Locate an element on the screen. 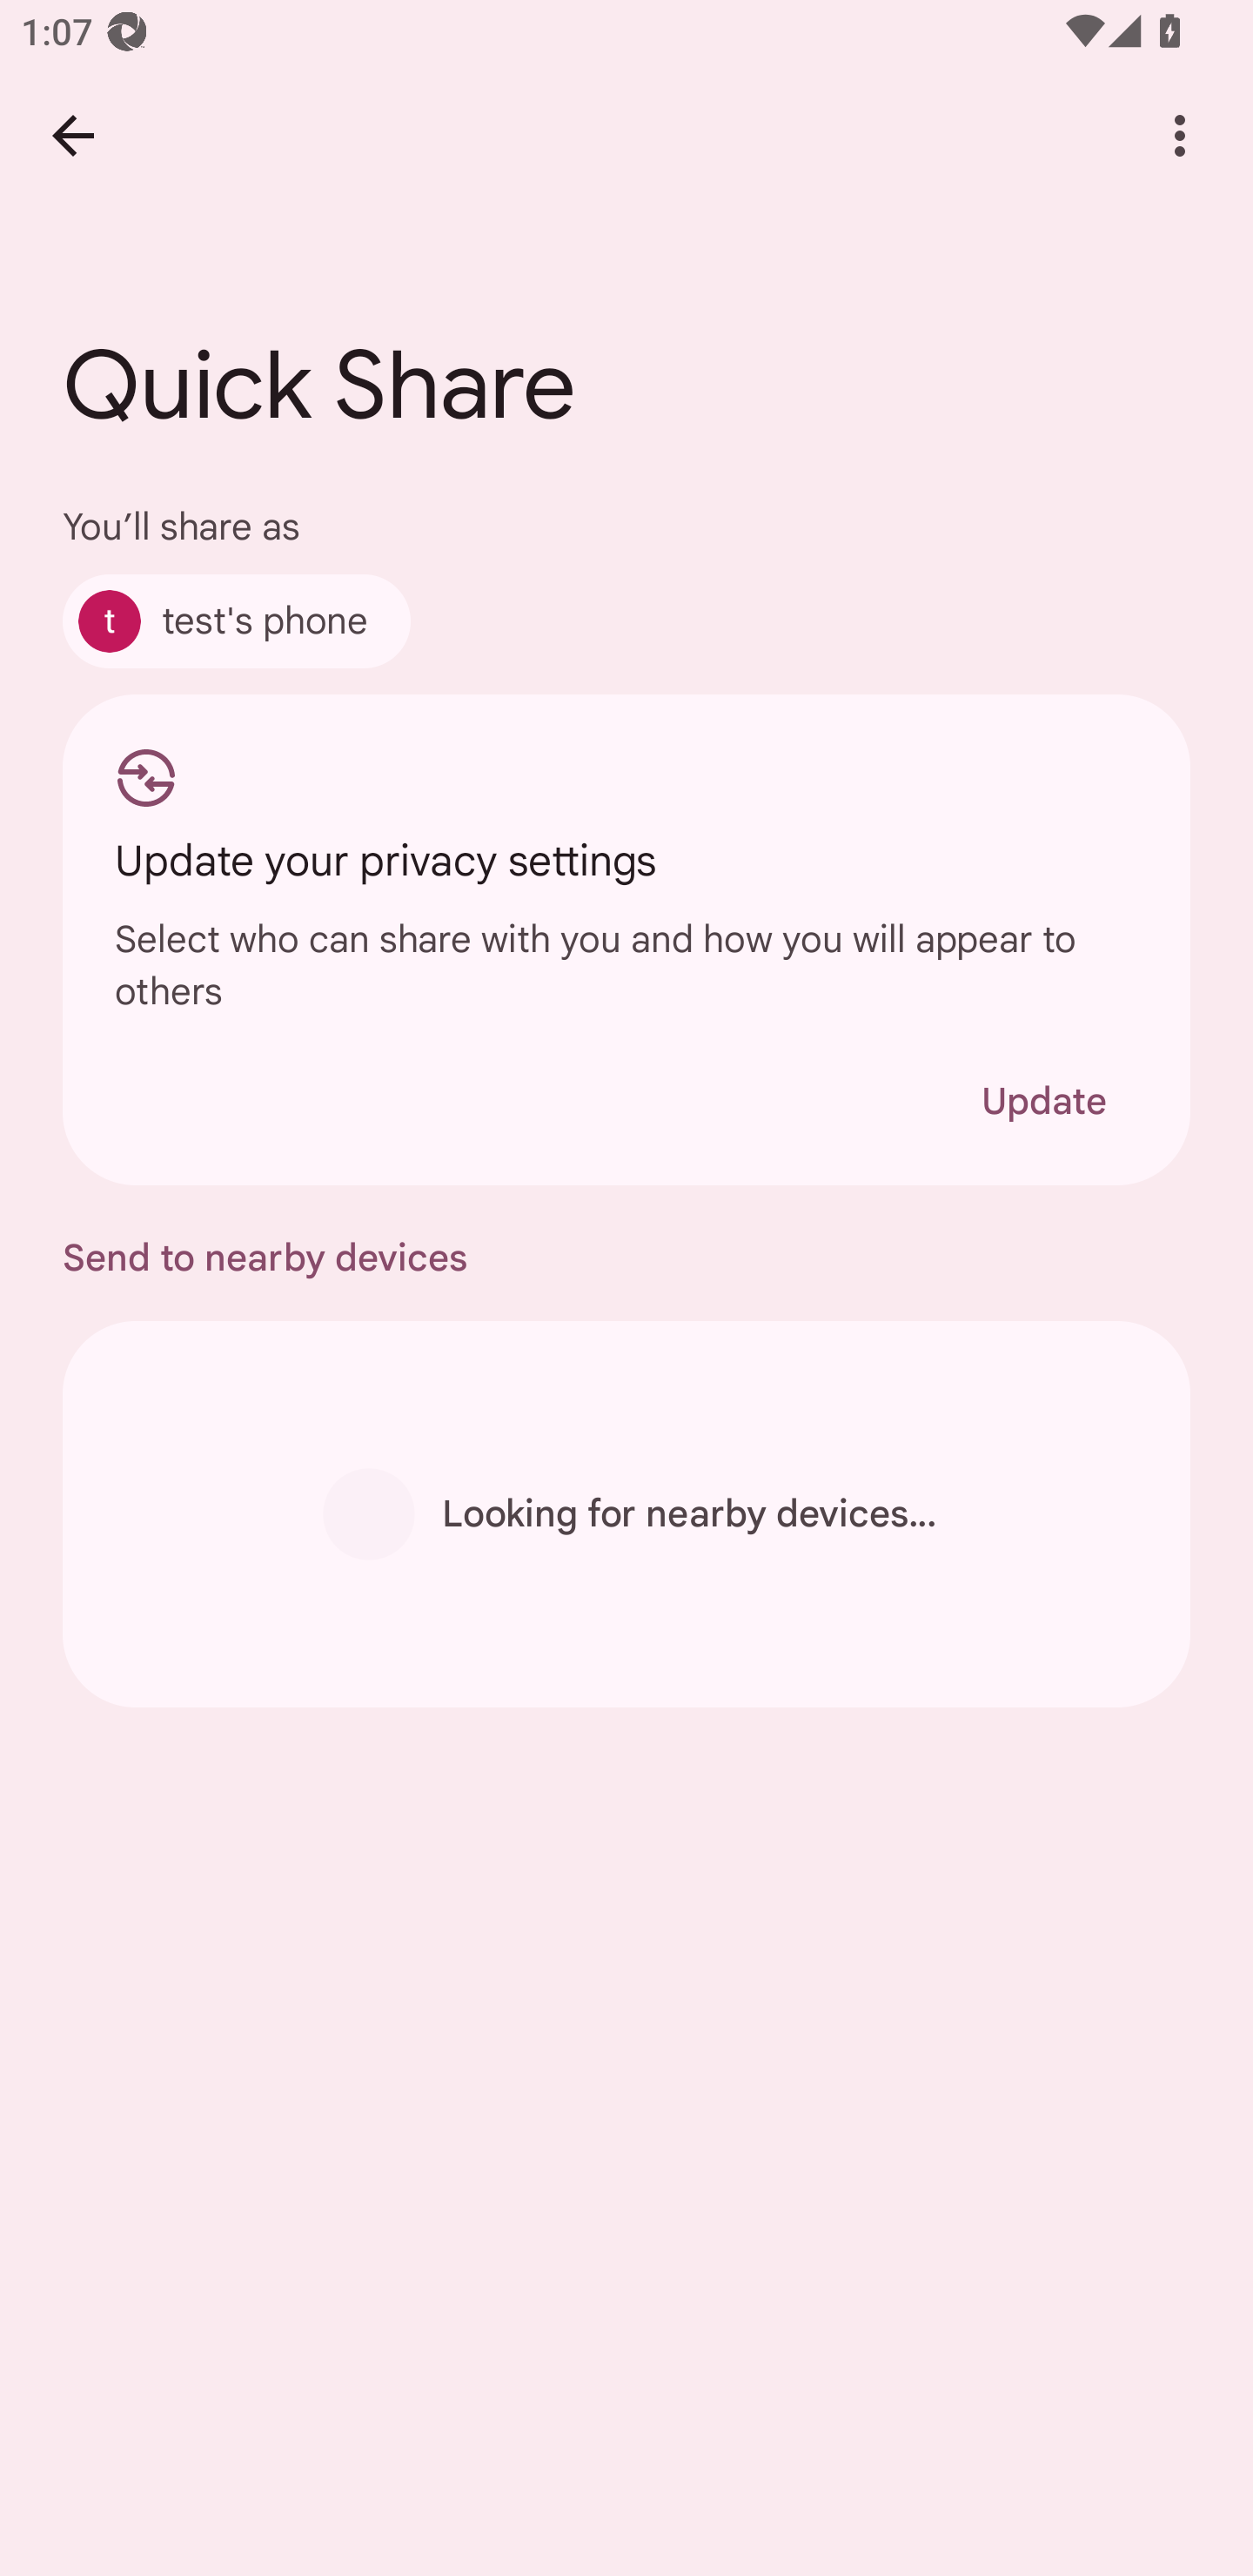 The height and width of the screenshot is (2576, 1253). Update is located at coordinates (1043, 1100).